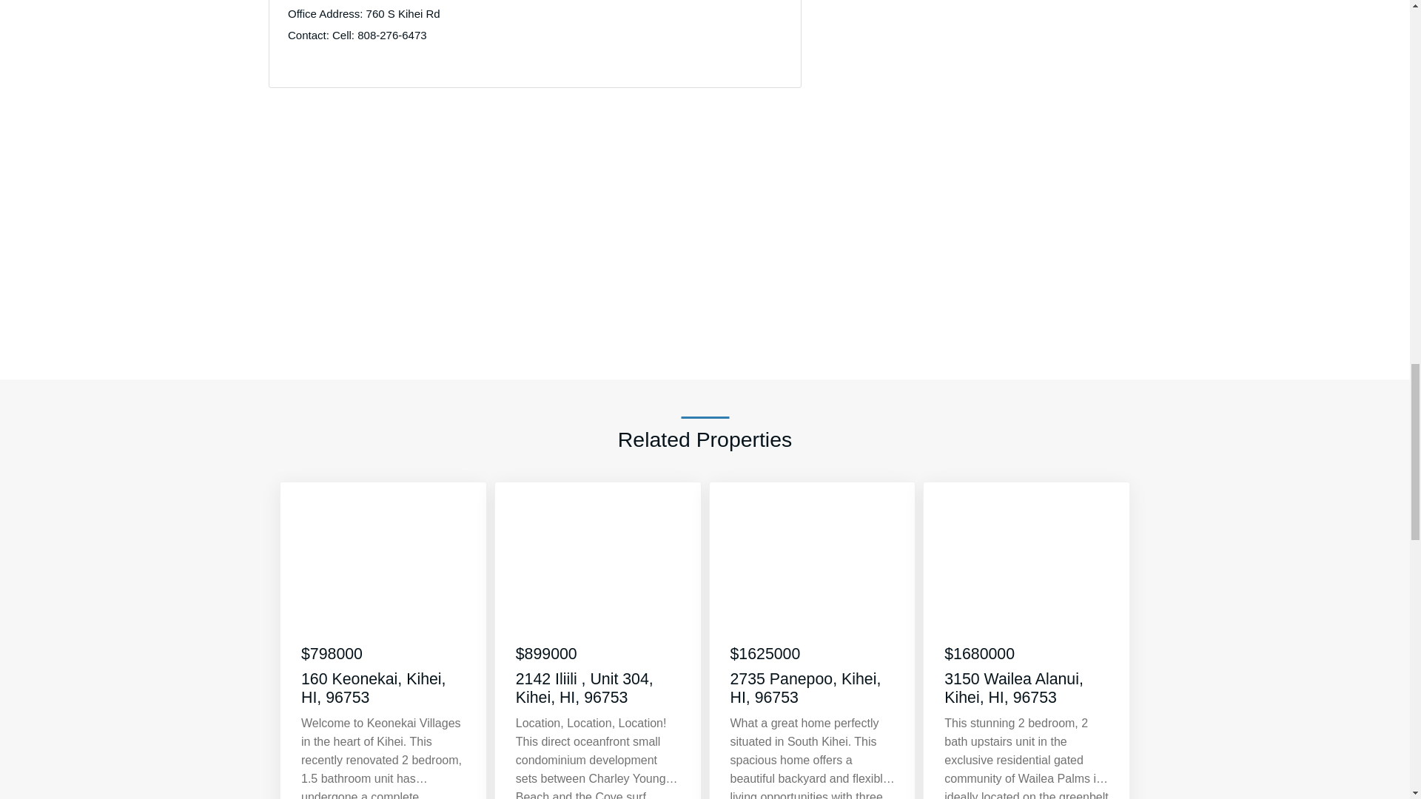 The width and height of the screenshot is (1421, 799). Describe the element at coordinates (1027, 688) in the screenshot. I see `3150 Wailea Alanui, Kihei, HI, 96753` at that location.